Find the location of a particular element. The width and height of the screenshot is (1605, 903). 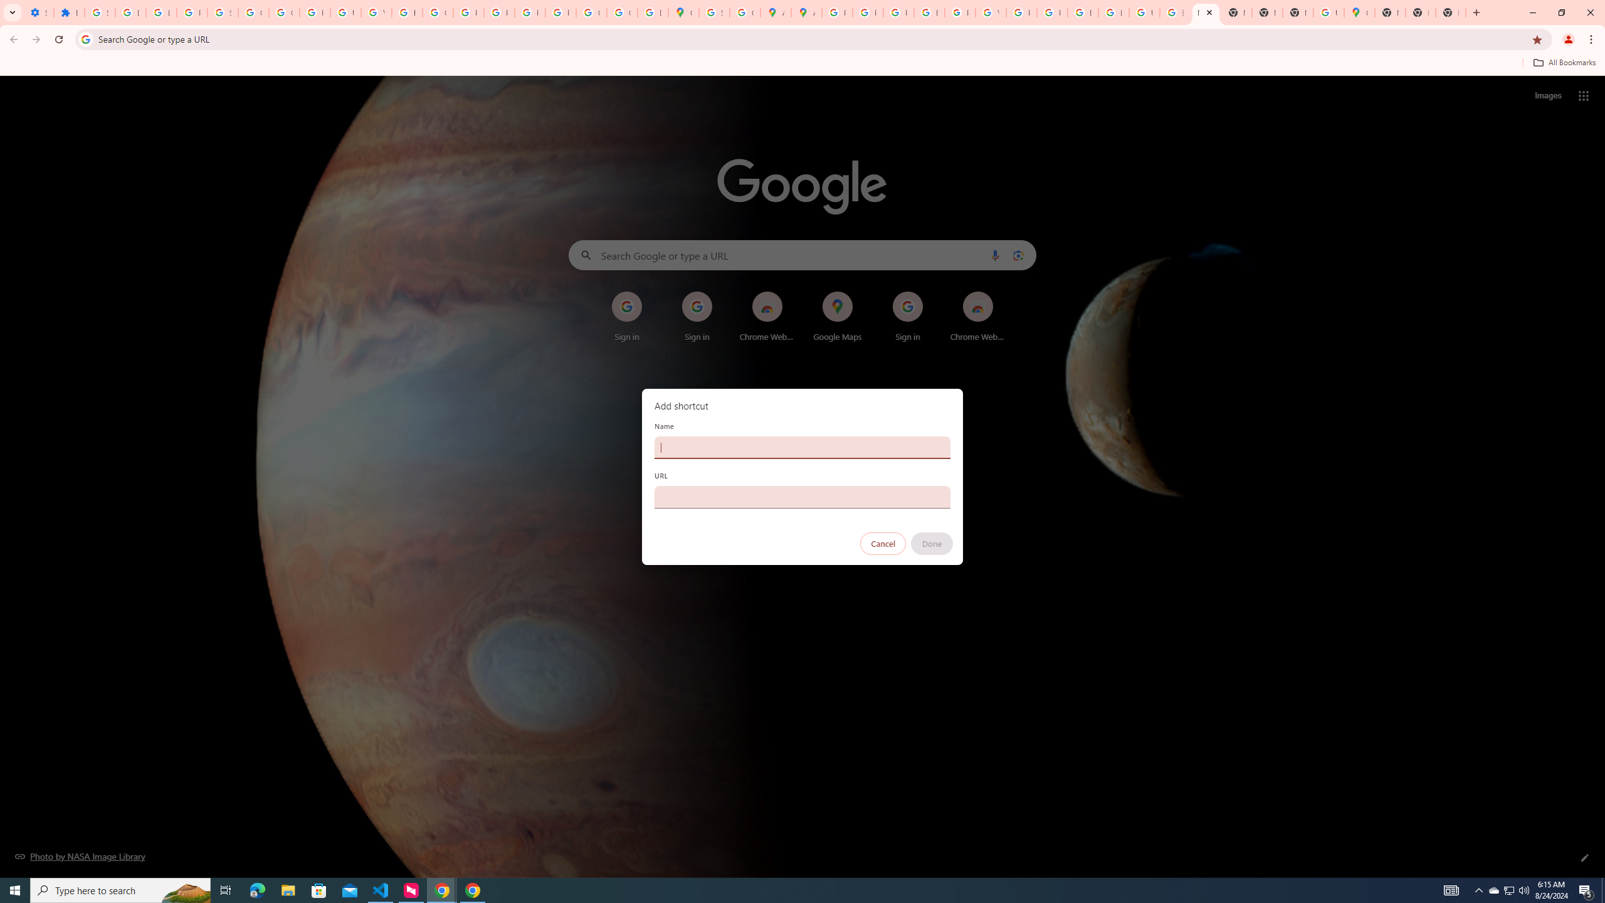

Bookmarks is located at coordinates (802, 64).